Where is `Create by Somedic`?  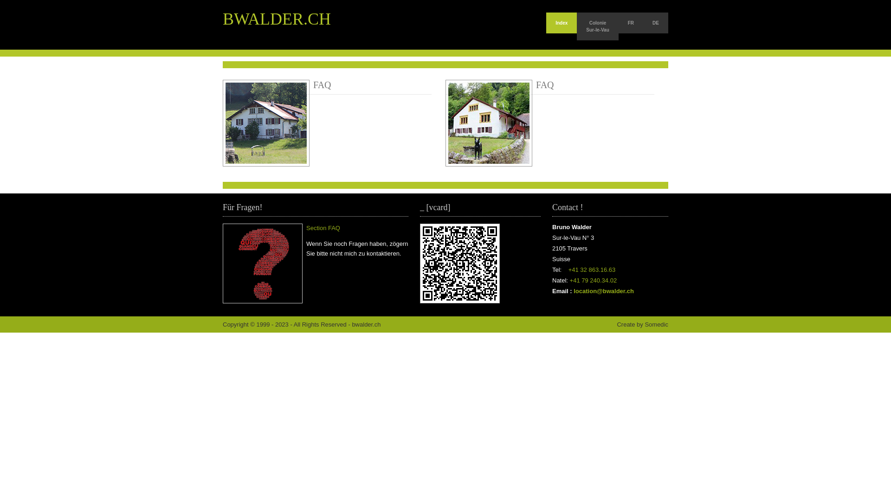
Create by Somedic is located at coordinates (642, 325).